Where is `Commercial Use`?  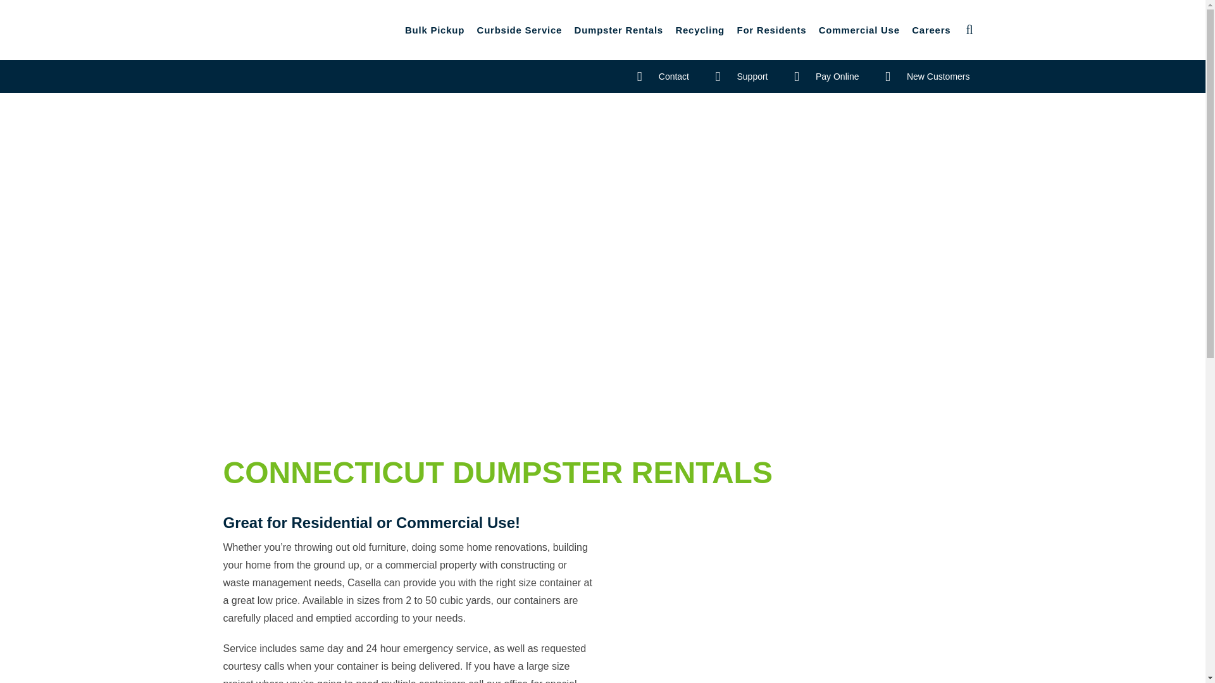 Commercial Use is located at coordinates (859, 30).